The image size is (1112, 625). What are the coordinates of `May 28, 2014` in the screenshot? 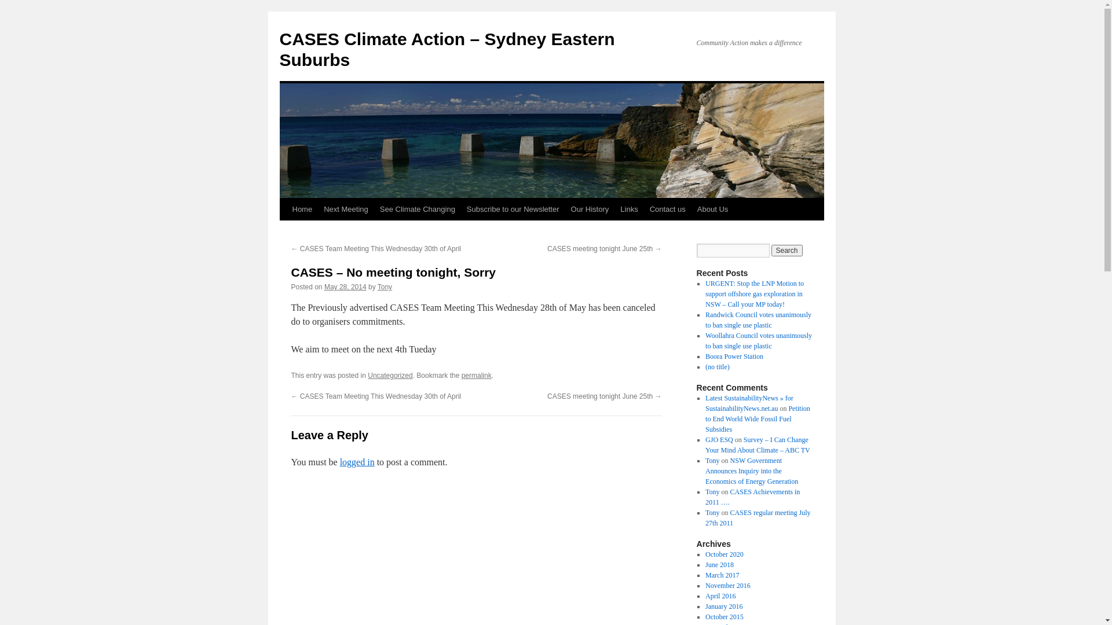 It's located at (345, 287).